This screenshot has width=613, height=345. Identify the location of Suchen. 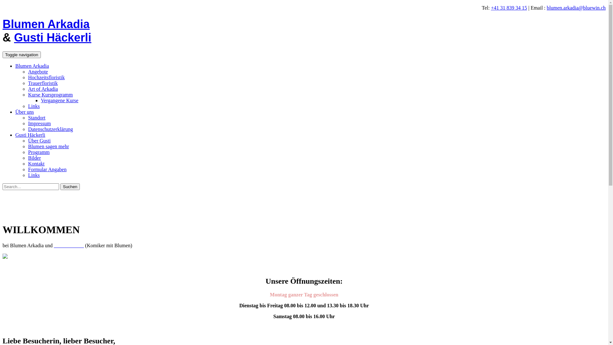
(70, 187).